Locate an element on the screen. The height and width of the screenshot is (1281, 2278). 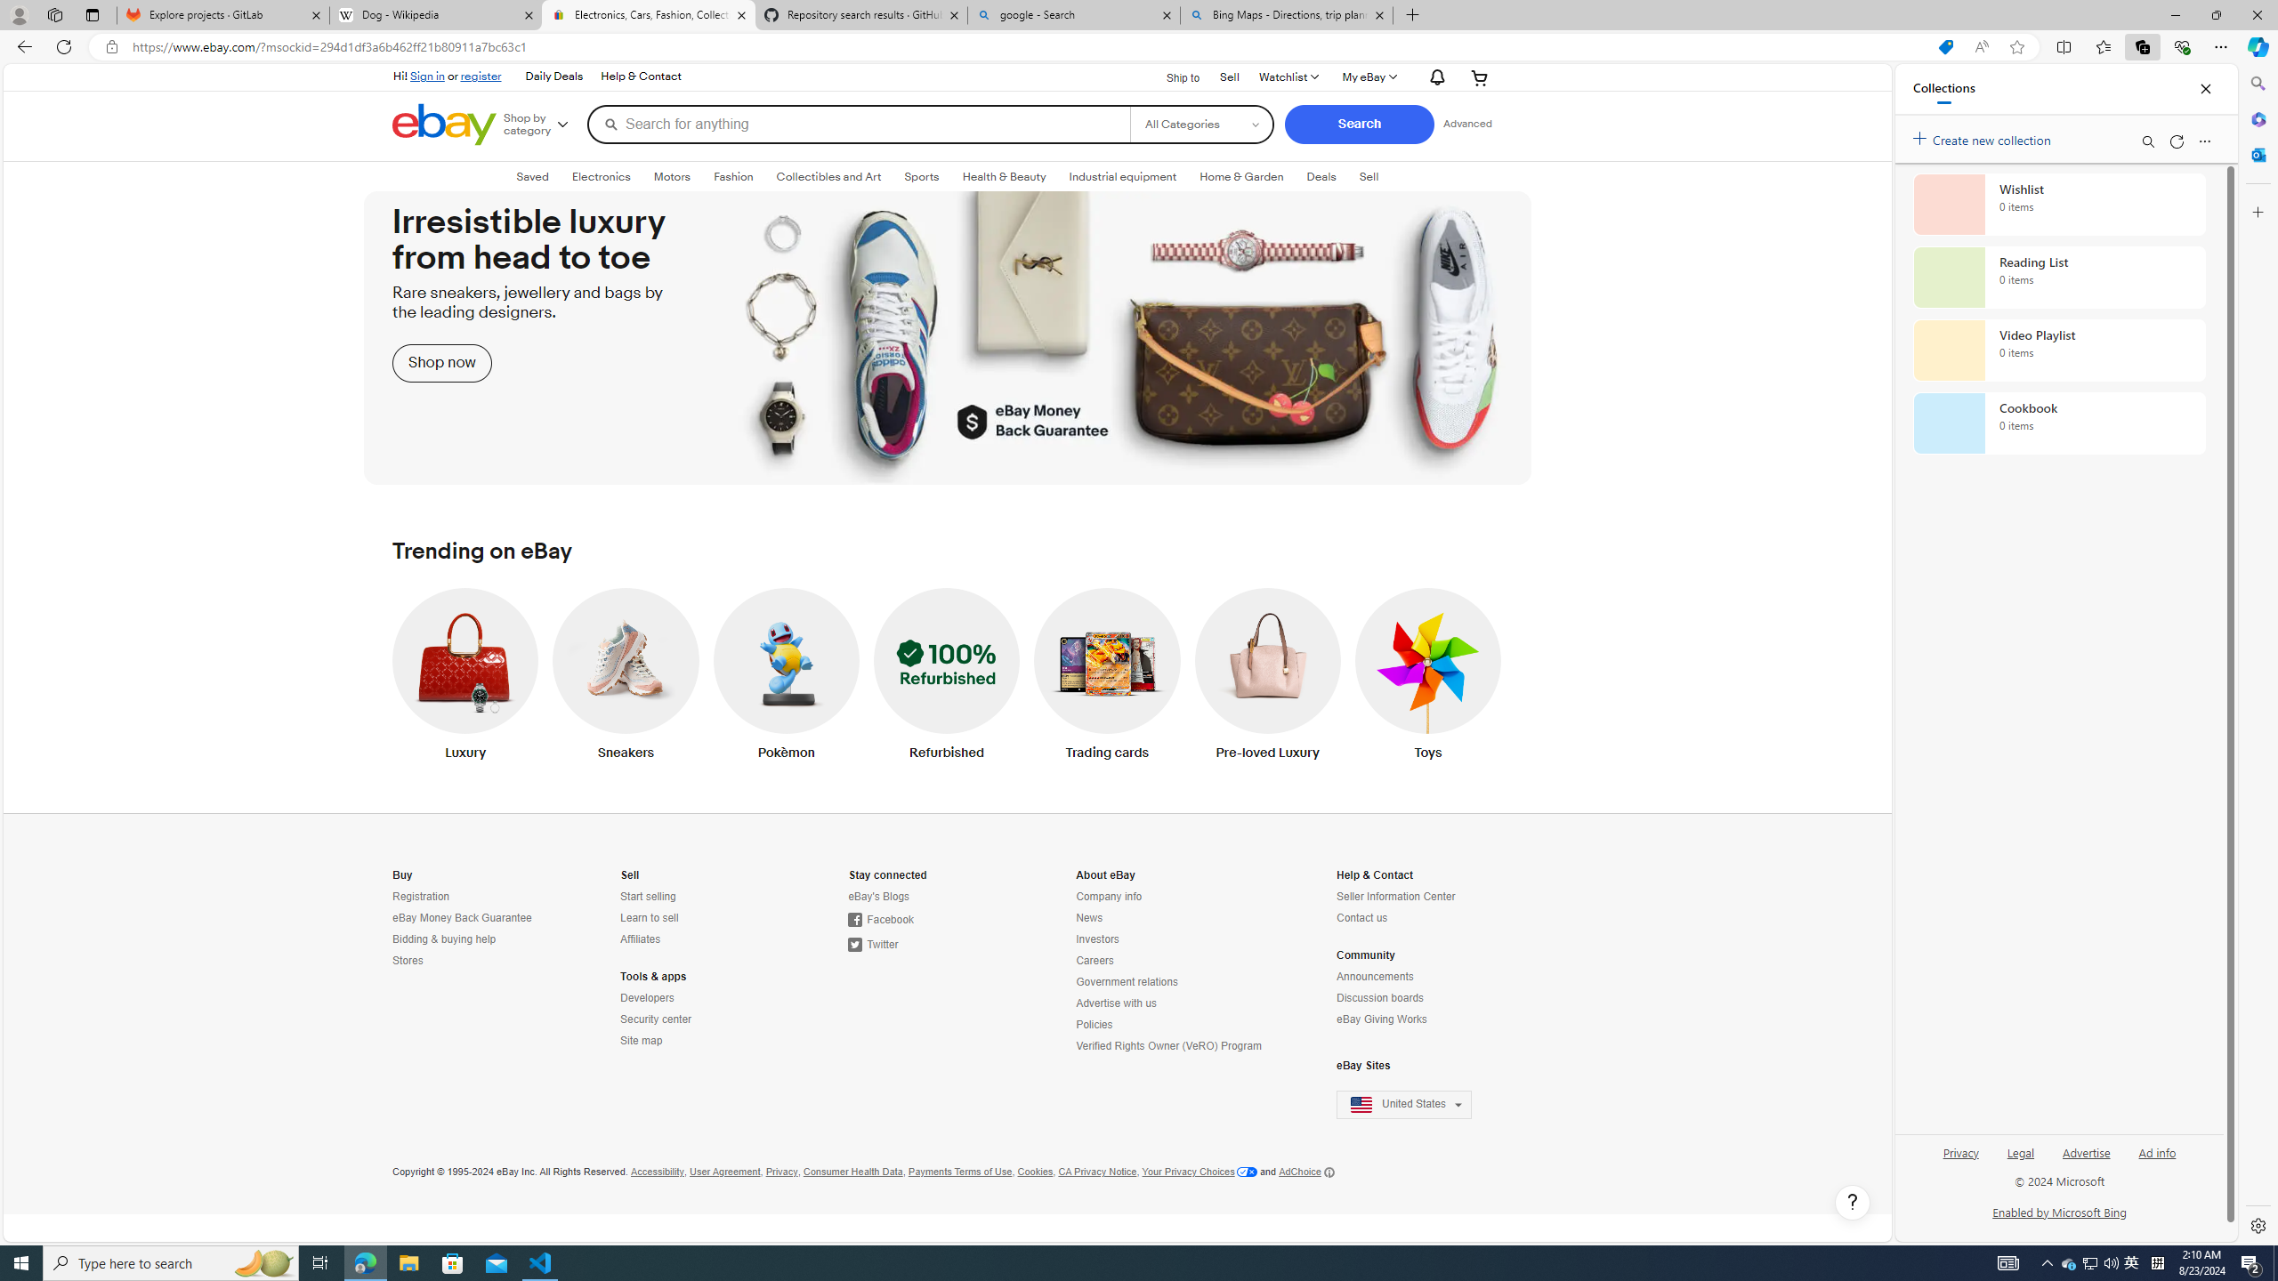
Daily Deals is located at coordinates (553, 77).